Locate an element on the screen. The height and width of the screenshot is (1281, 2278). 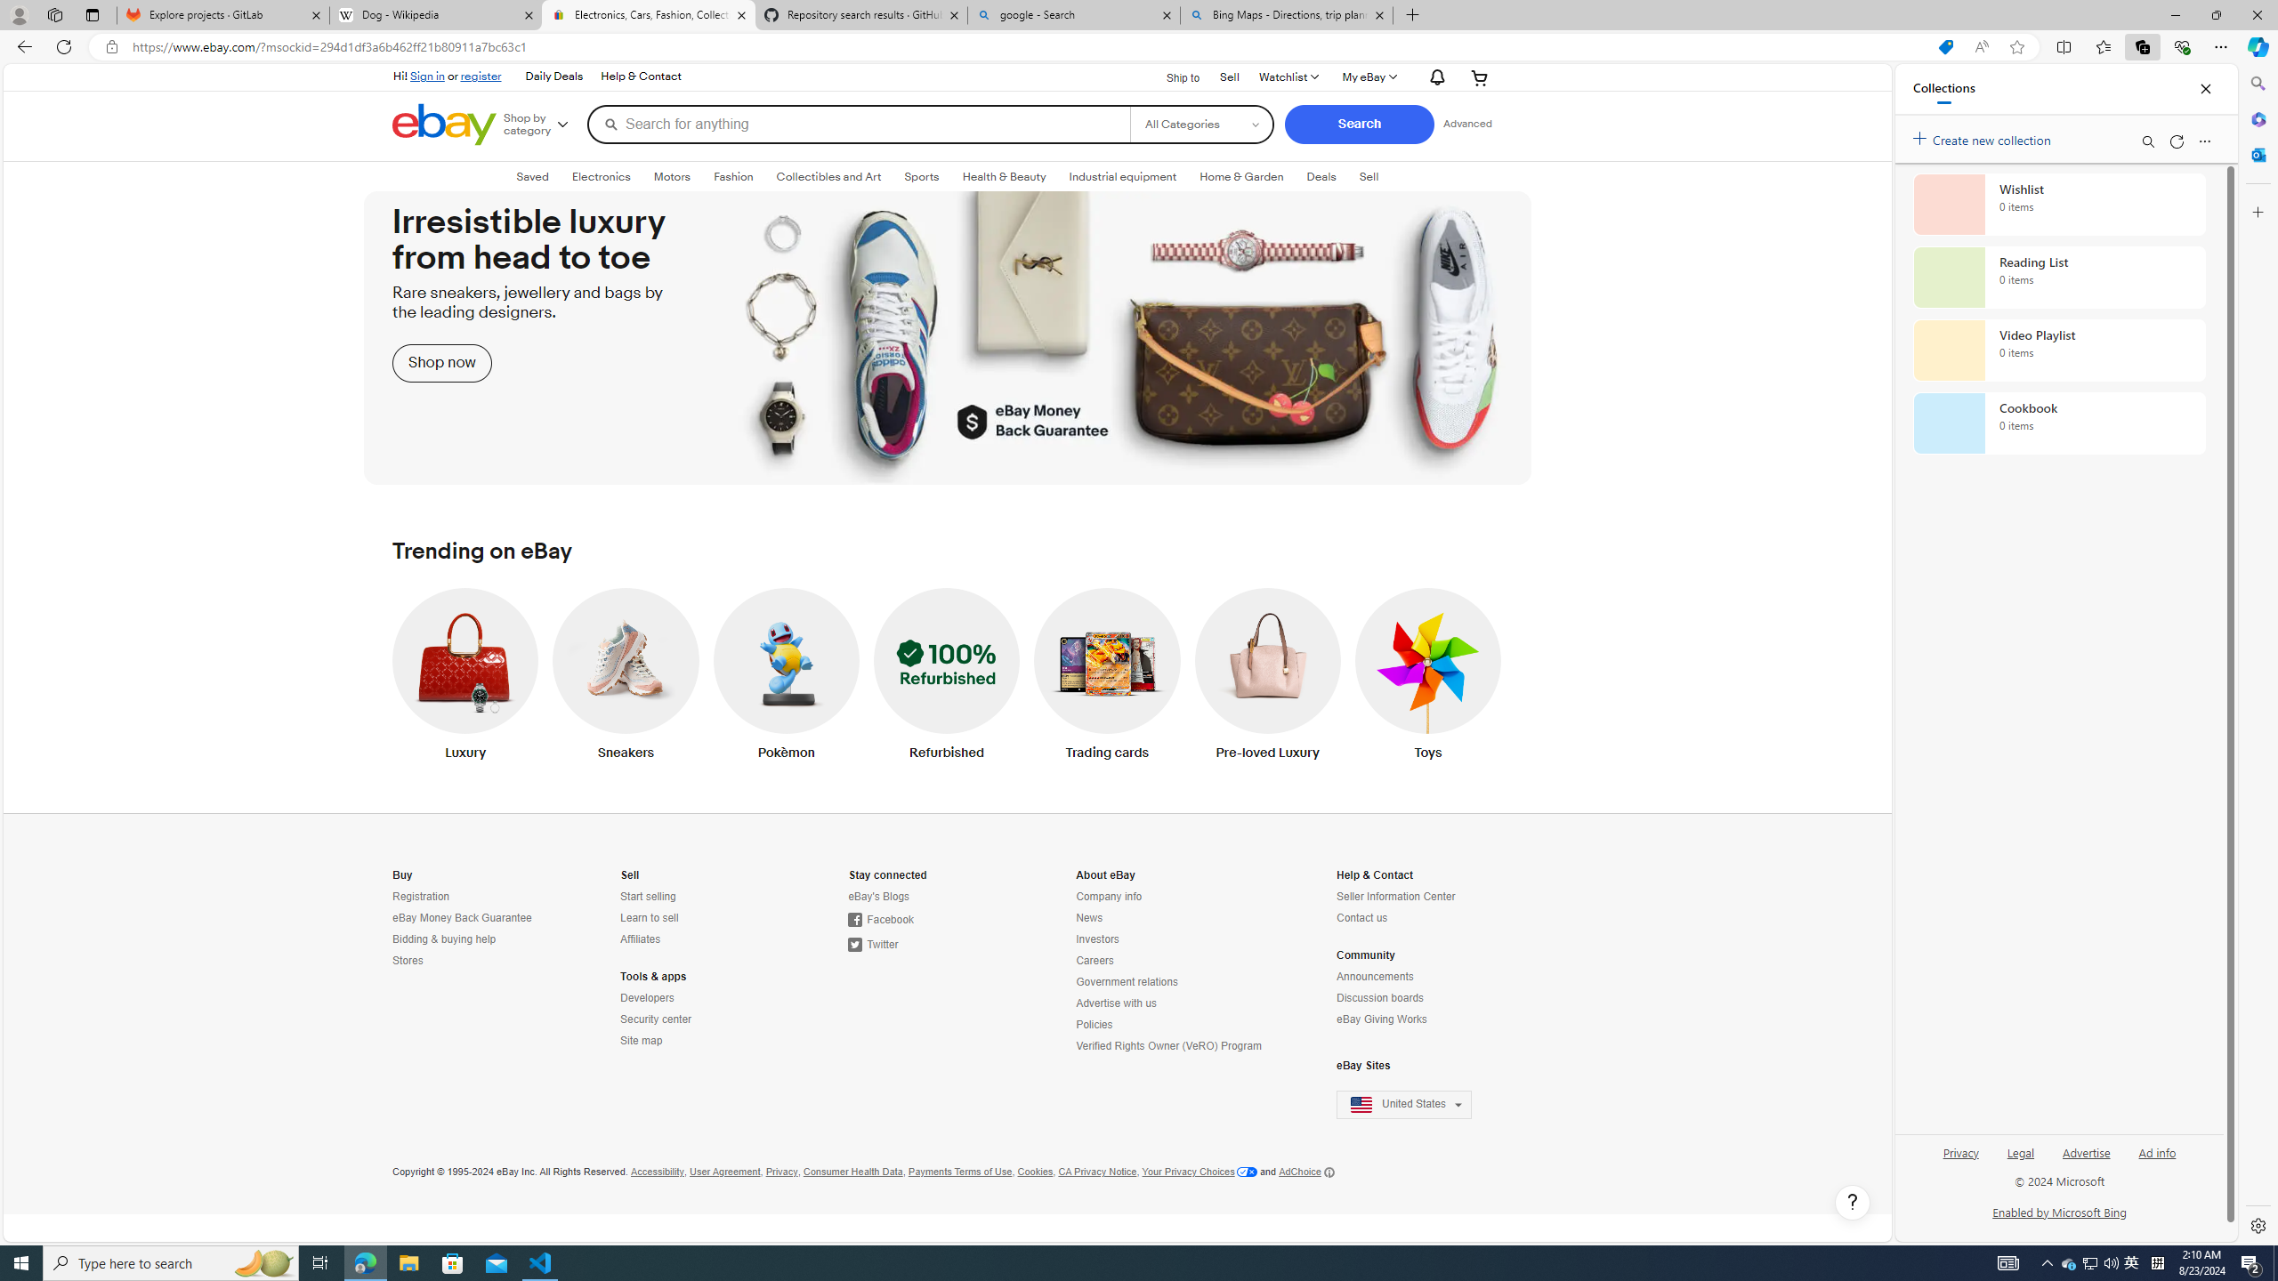
Daily Deals is located at coordinates (553, 77).